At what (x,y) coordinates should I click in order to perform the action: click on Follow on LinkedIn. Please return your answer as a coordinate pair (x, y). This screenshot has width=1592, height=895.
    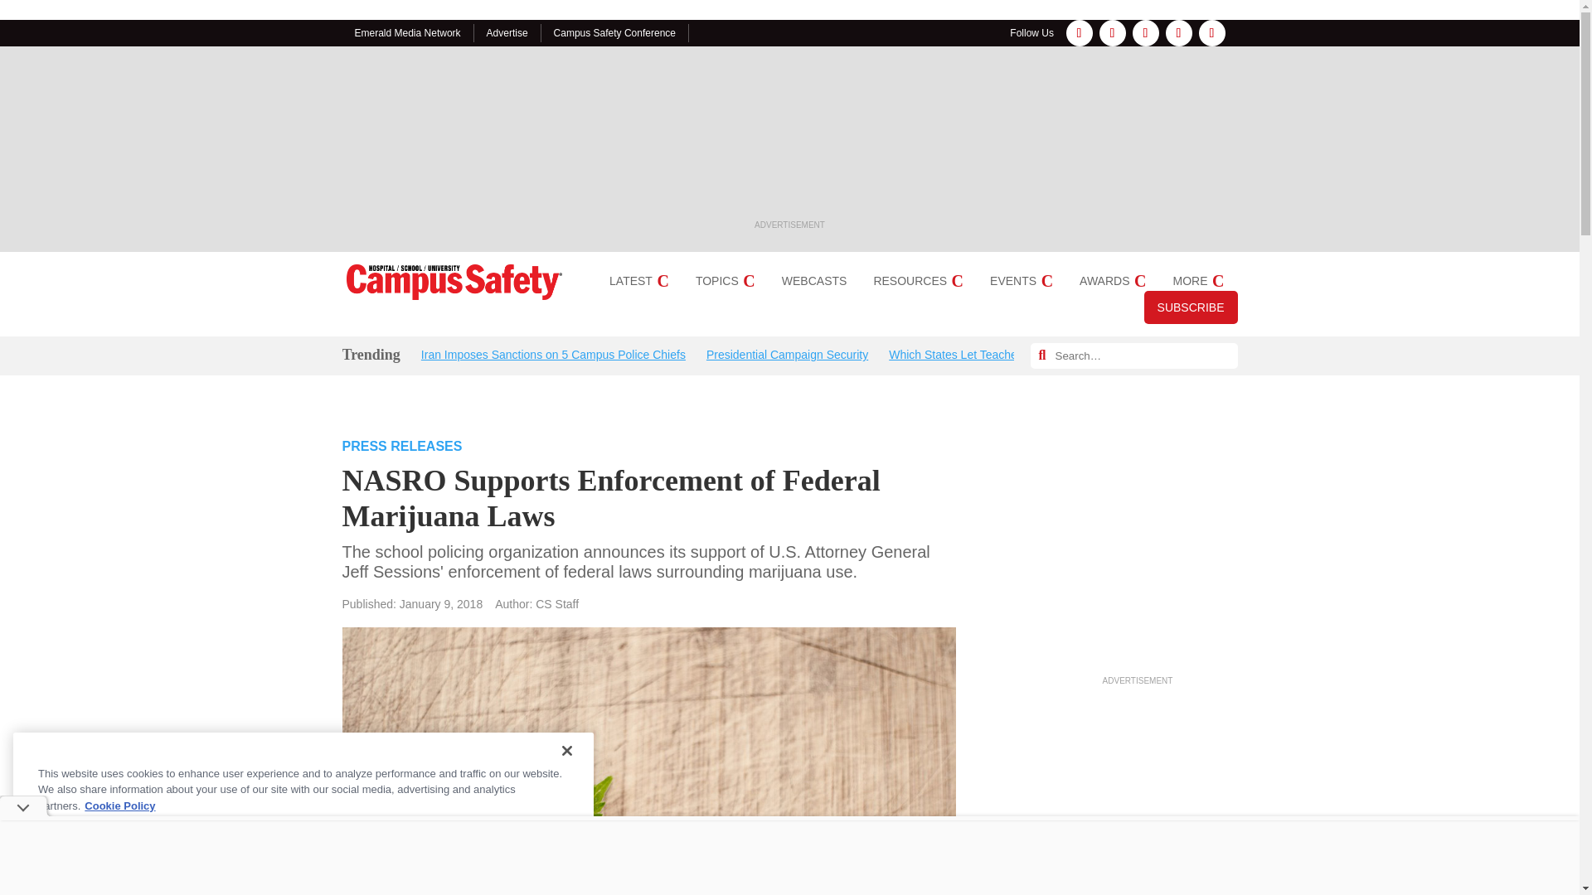
    Looking at the image, I should click on (1145, 33).